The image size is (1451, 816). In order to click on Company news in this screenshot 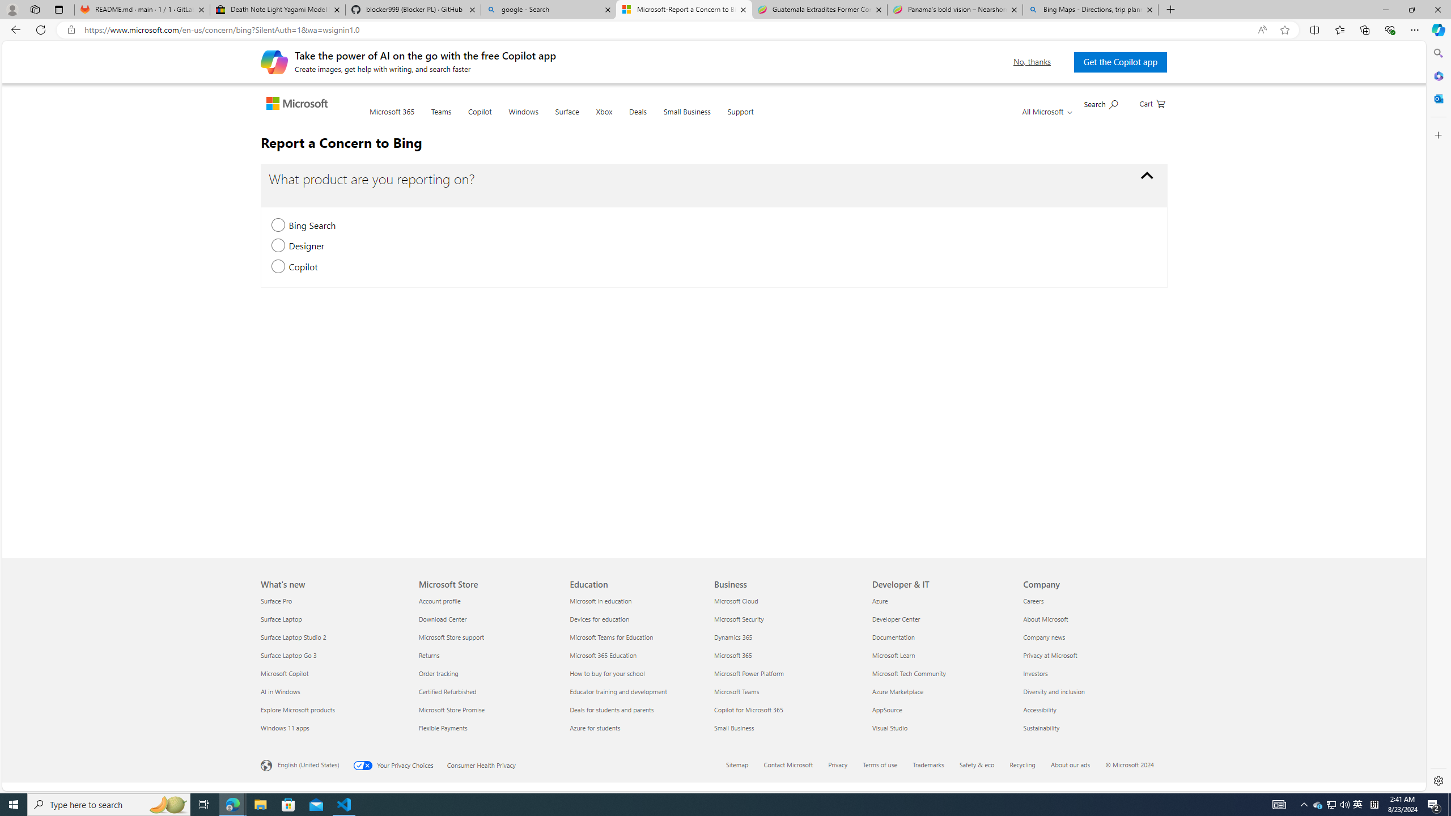, I will do `click(1092, 637)`.